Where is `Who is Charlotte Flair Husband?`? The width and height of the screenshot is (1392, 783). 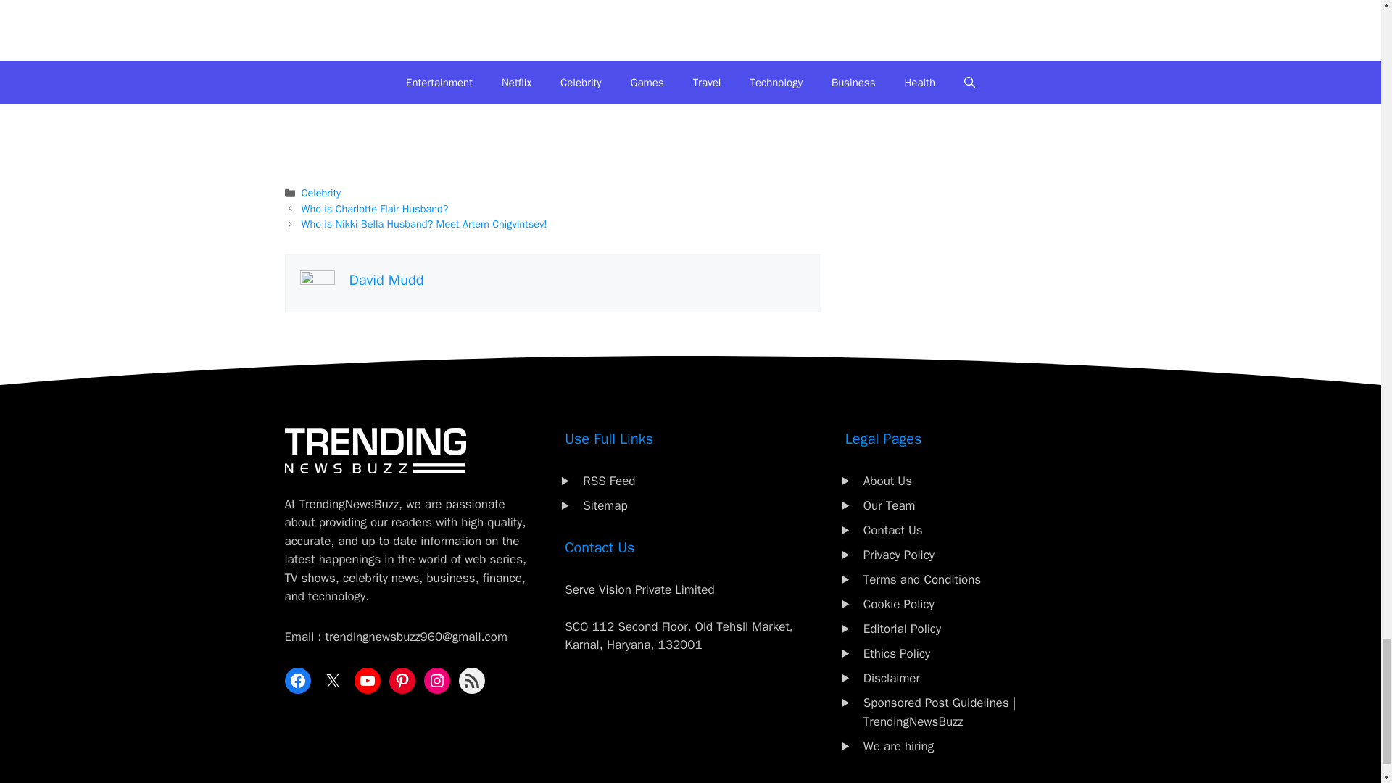
Who is Charlotte Flair Husband? is located at coordinates (375, 209).